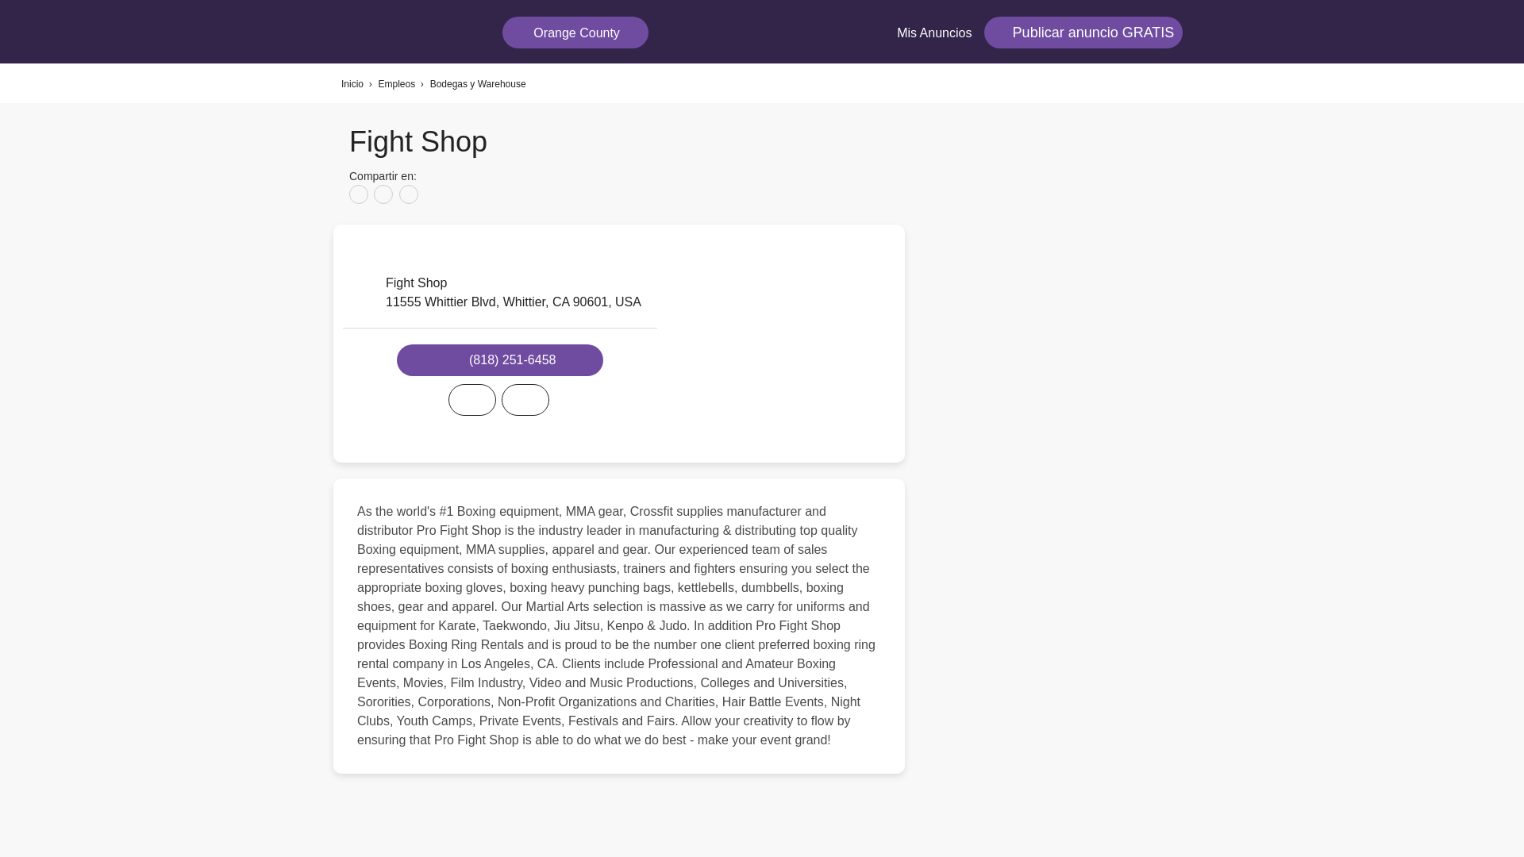 This screenshot has width=1524, height=857. What do you see at coordinates (359, 194) in the screenshot?
I see `Comparte este negocio Fight Shop en Facebook` at bounding box center [359, 194].